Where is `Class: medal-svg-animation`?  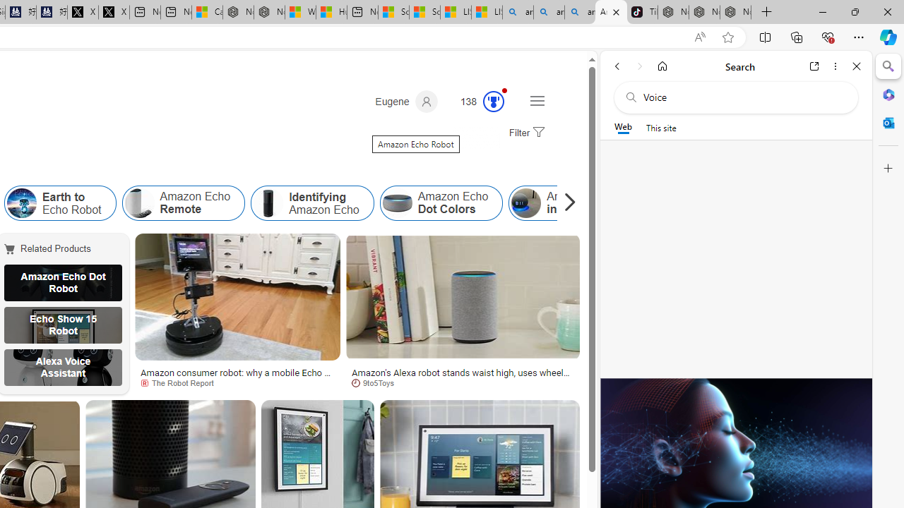
Class: medal-svg-animation is located at coordinates (494, 102).